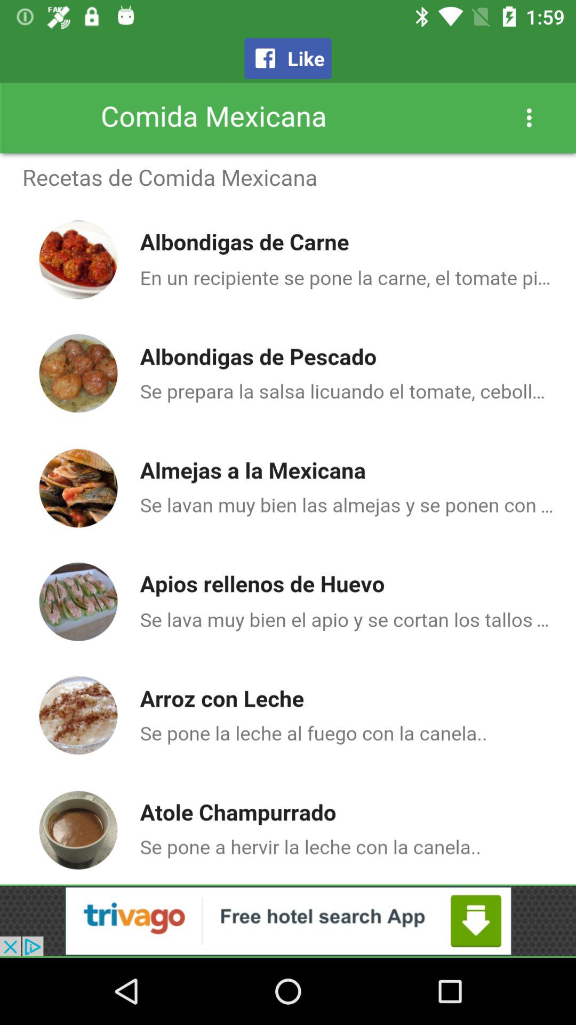 This screenshot has height=1025, width=576. I want to click on advertisement, so click(288, 921).